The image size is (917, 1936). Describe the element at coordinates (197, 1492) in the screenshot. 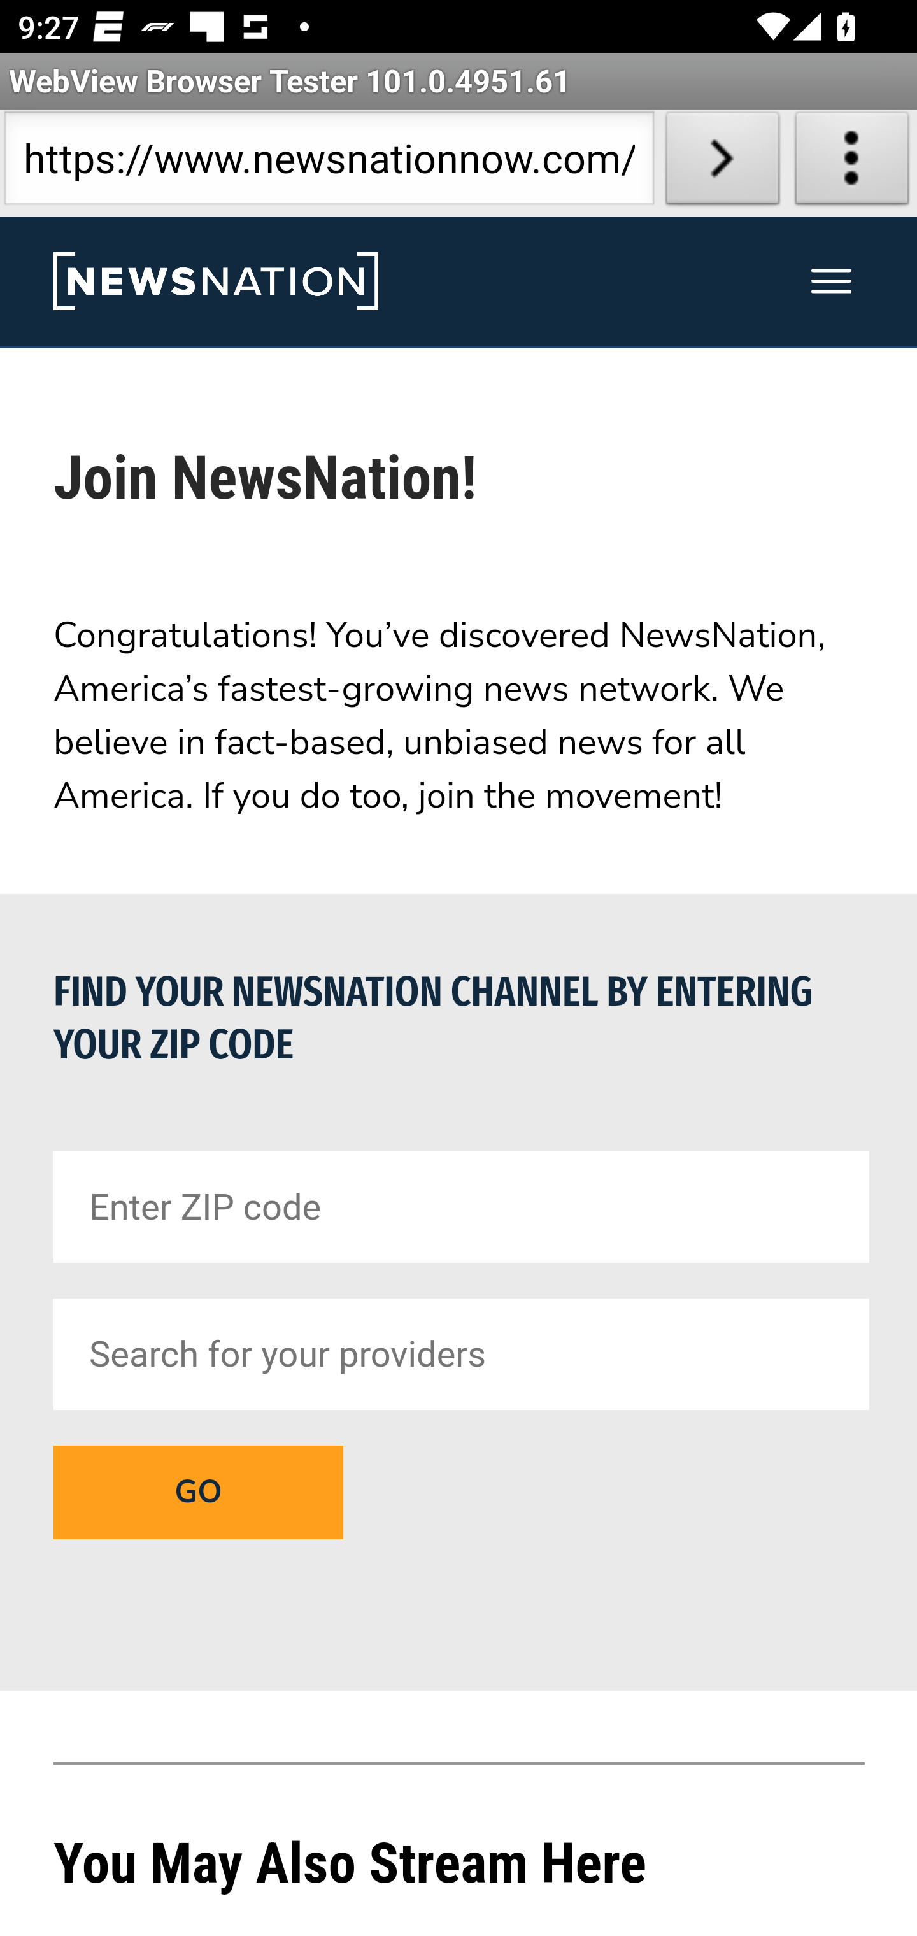

I see `Go` at that location.